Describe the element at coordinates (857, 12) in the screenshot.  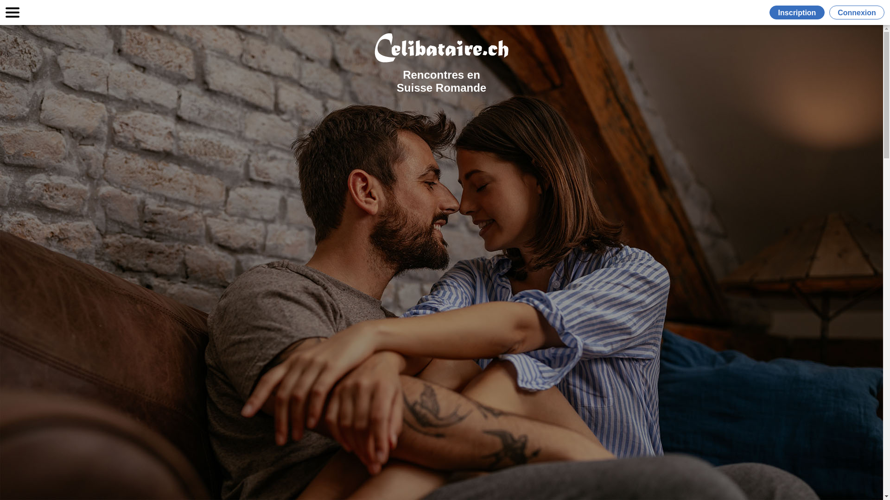
I see `Connexion` at that location.